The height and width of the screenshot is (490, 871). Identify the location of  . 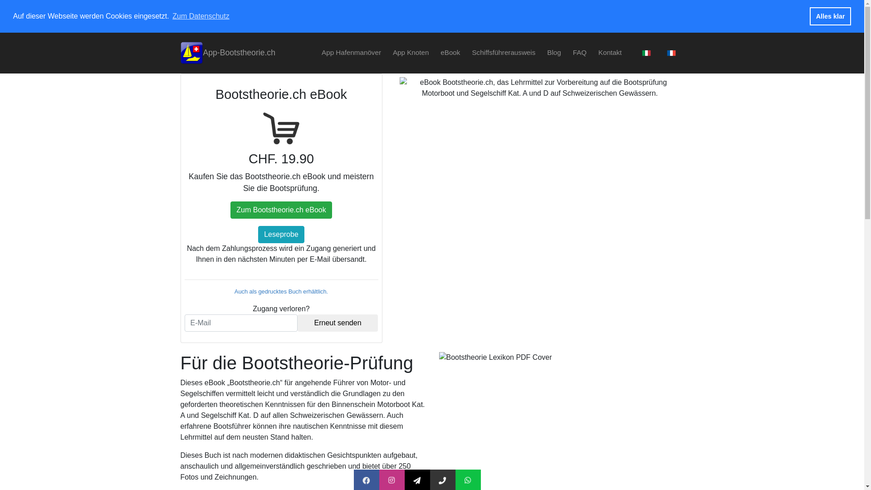
(645, 53).